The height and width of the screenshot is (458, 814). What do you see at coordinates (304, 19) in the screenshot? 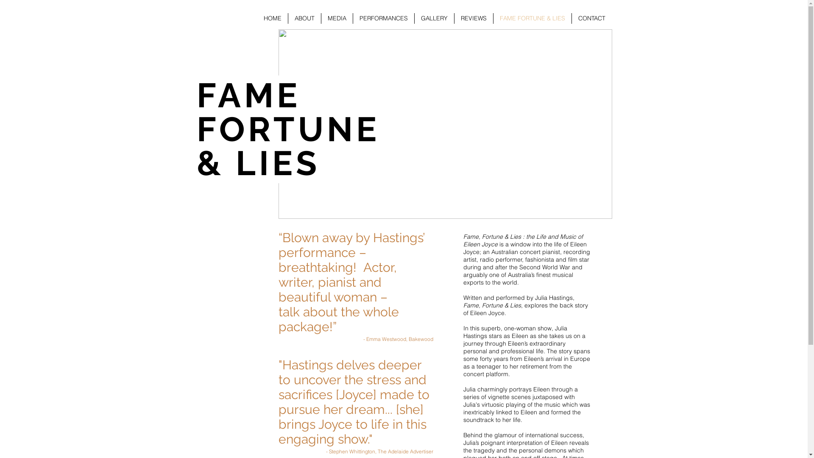
I see `ABOUT` at bounding box center [304, 19].